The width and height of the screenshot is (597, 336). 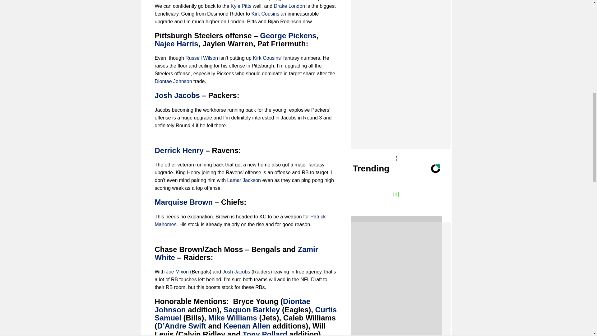 I want to click on Lamar Jackson, so click(x=244, y=180).